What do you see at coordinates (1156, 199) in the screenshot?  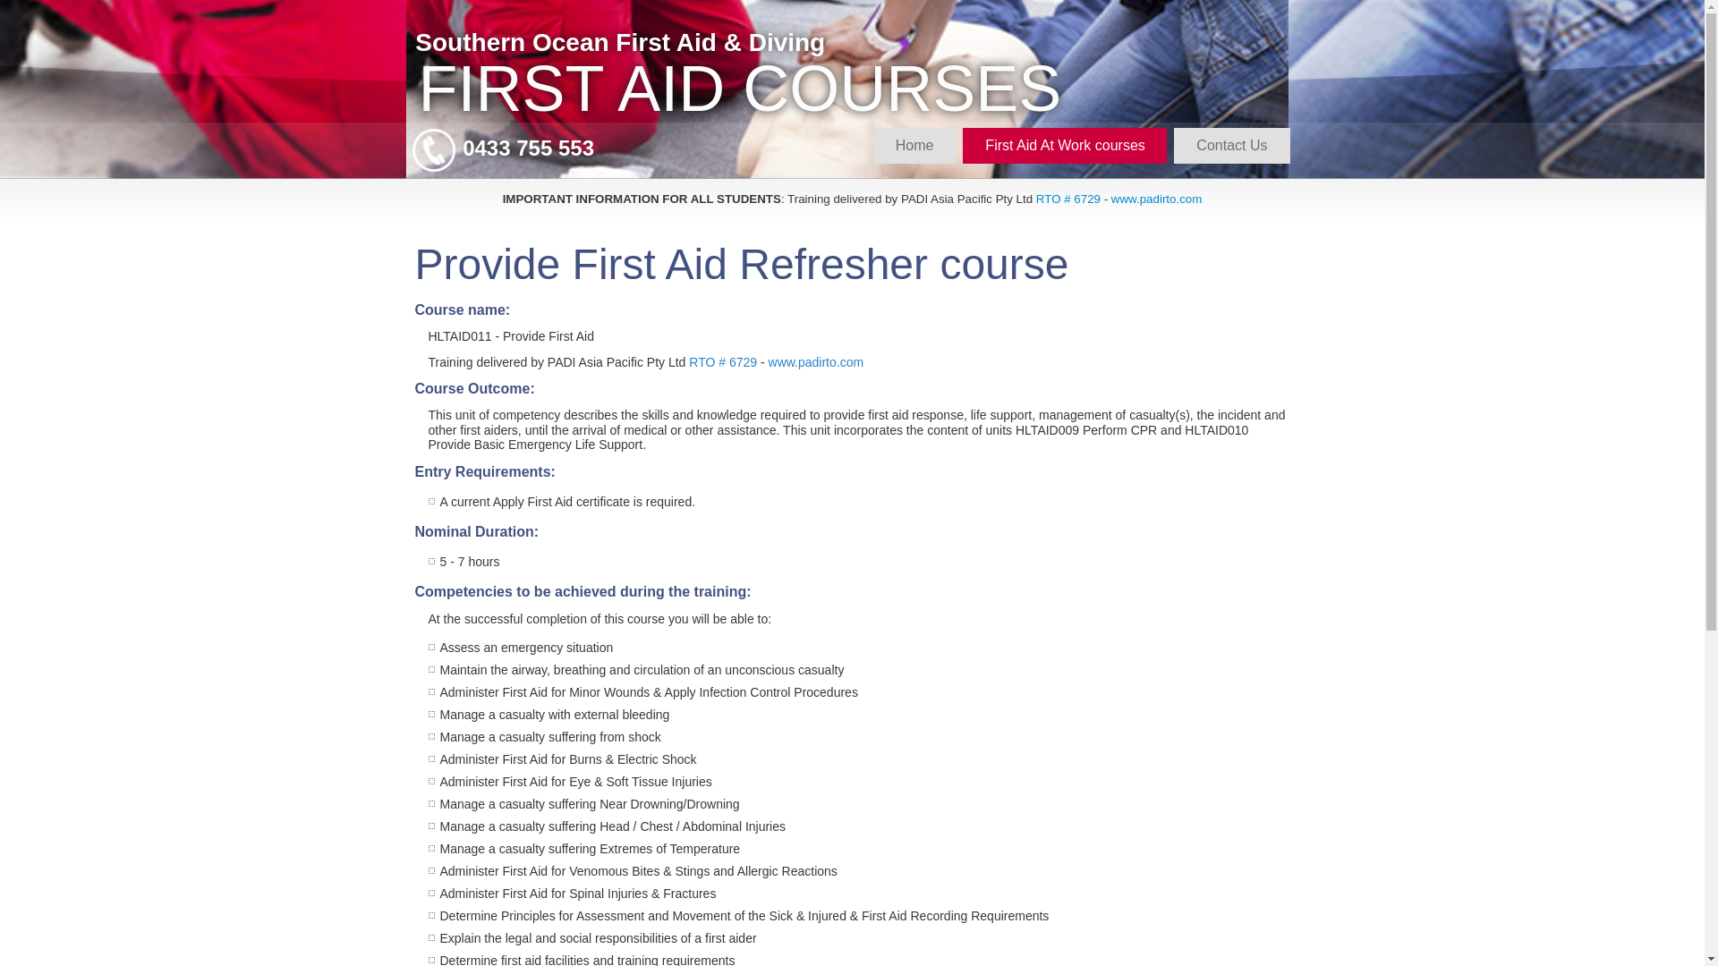 I see `www.padirto.com` at bounding box center [1156, 199].